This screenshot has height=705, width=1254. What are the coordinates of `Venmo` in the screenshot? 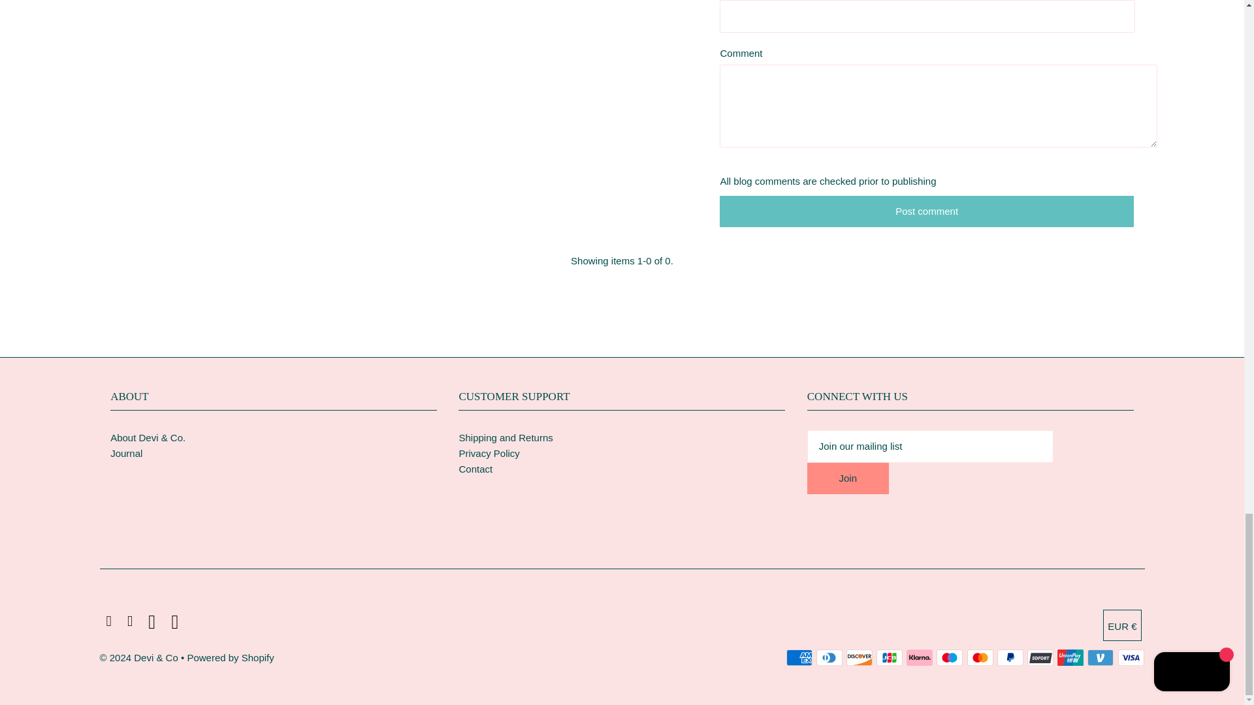 It's located at (1100, 657).